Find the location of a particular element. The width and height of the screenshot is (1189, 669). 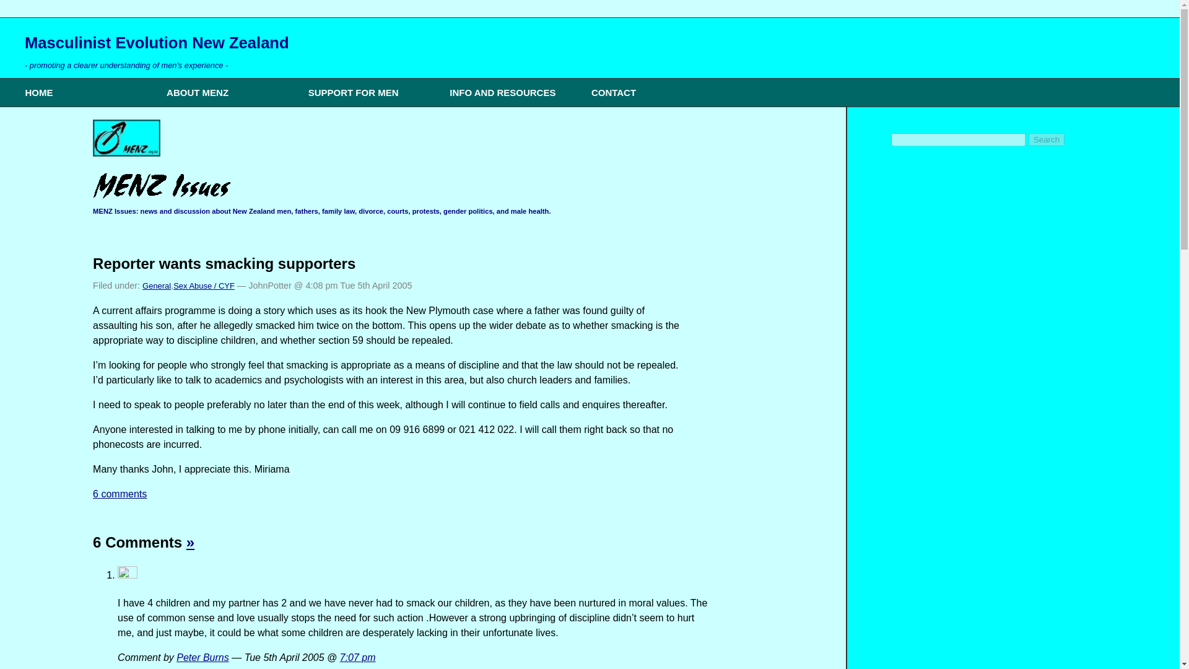

7:07 pm is located at coordinates (358, 658).